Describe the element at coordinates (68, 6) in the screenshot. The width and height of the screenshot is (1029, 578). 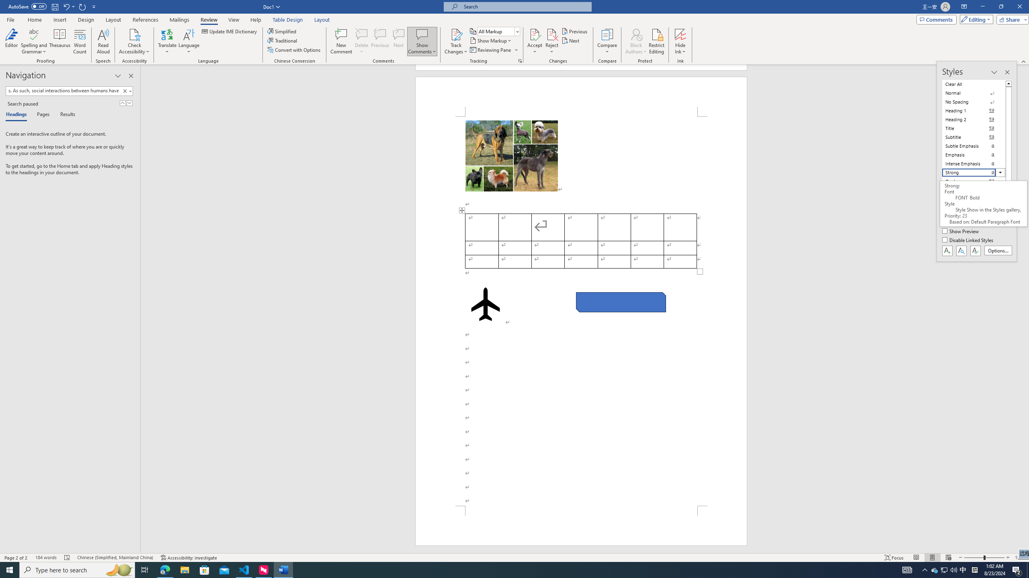
I see `Undo Style` at that location.